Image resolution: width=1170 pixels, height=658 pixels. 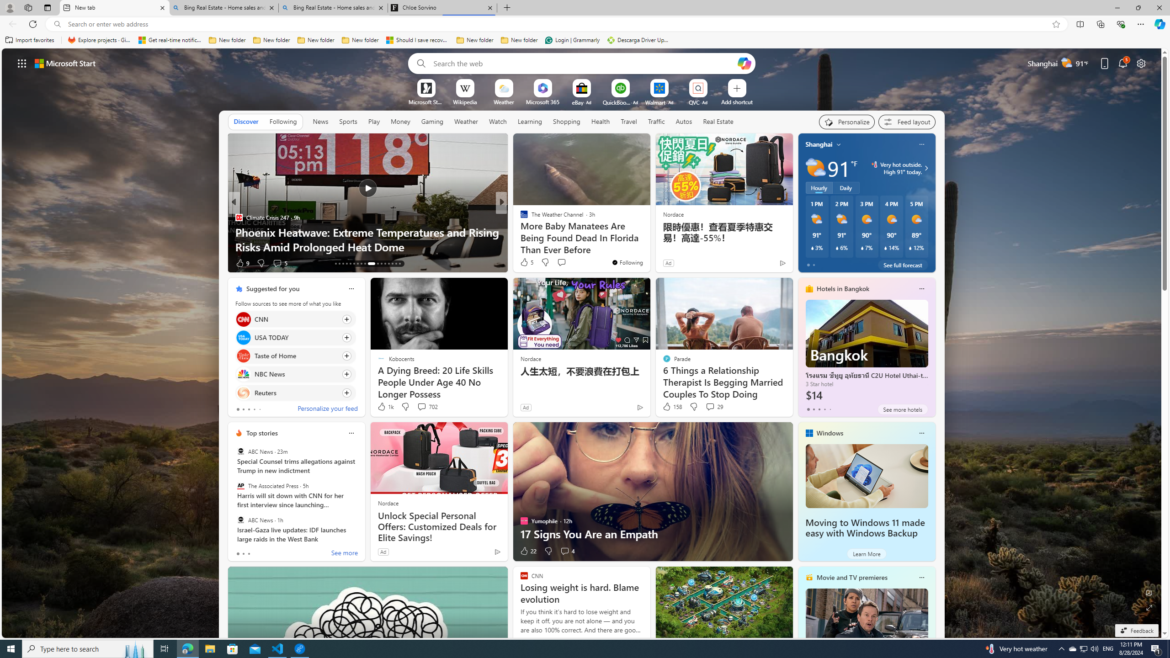 What do you see at coordinates (520, 218) in the screenshot?
I see `SlashGear` at bounding box center [520, 218].